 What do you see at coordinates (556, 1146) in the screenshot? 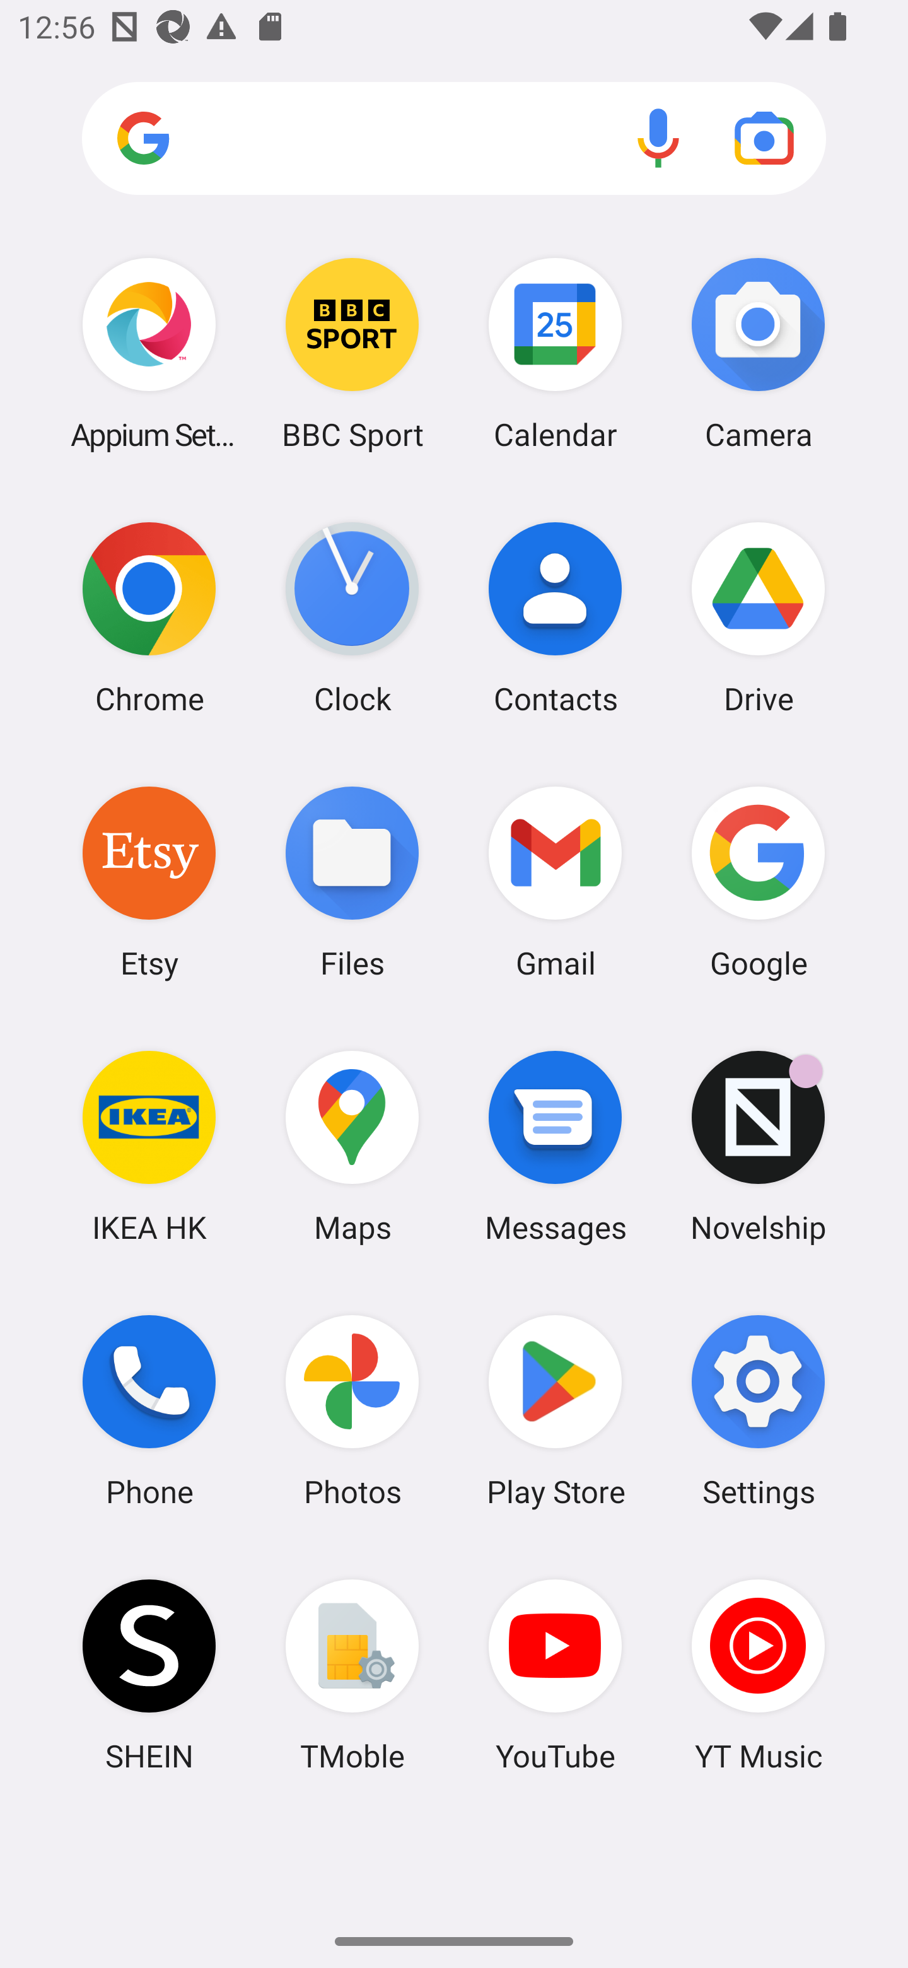
I see `Messages` at bounding box center [556, 1146].